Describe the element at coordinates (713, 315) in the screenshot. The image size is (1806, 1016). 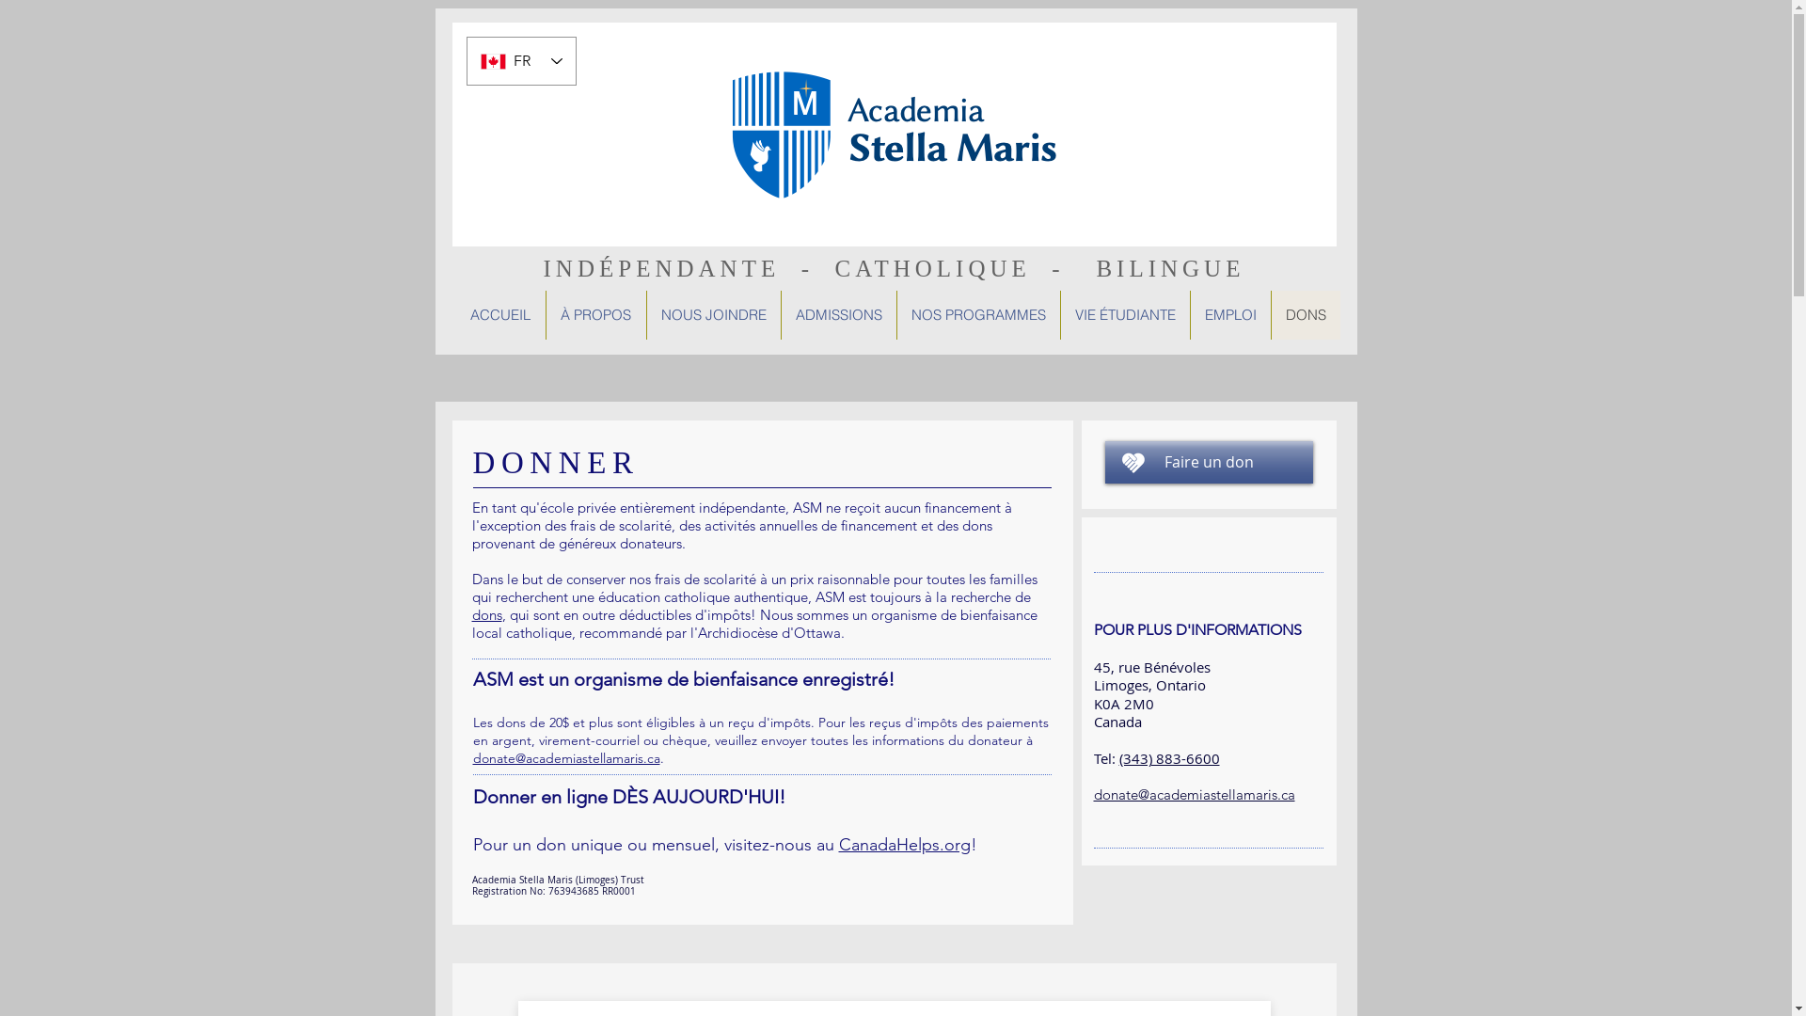
I see `NOUS JOINDRE` at that location.